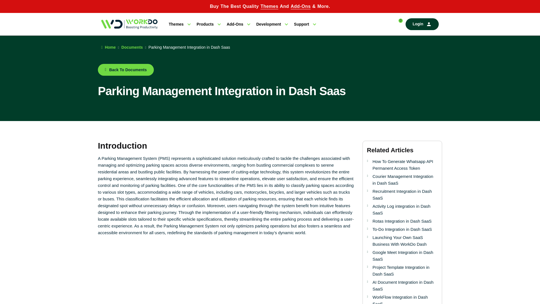  I want to click on Add-Ons, so click(238, 24).